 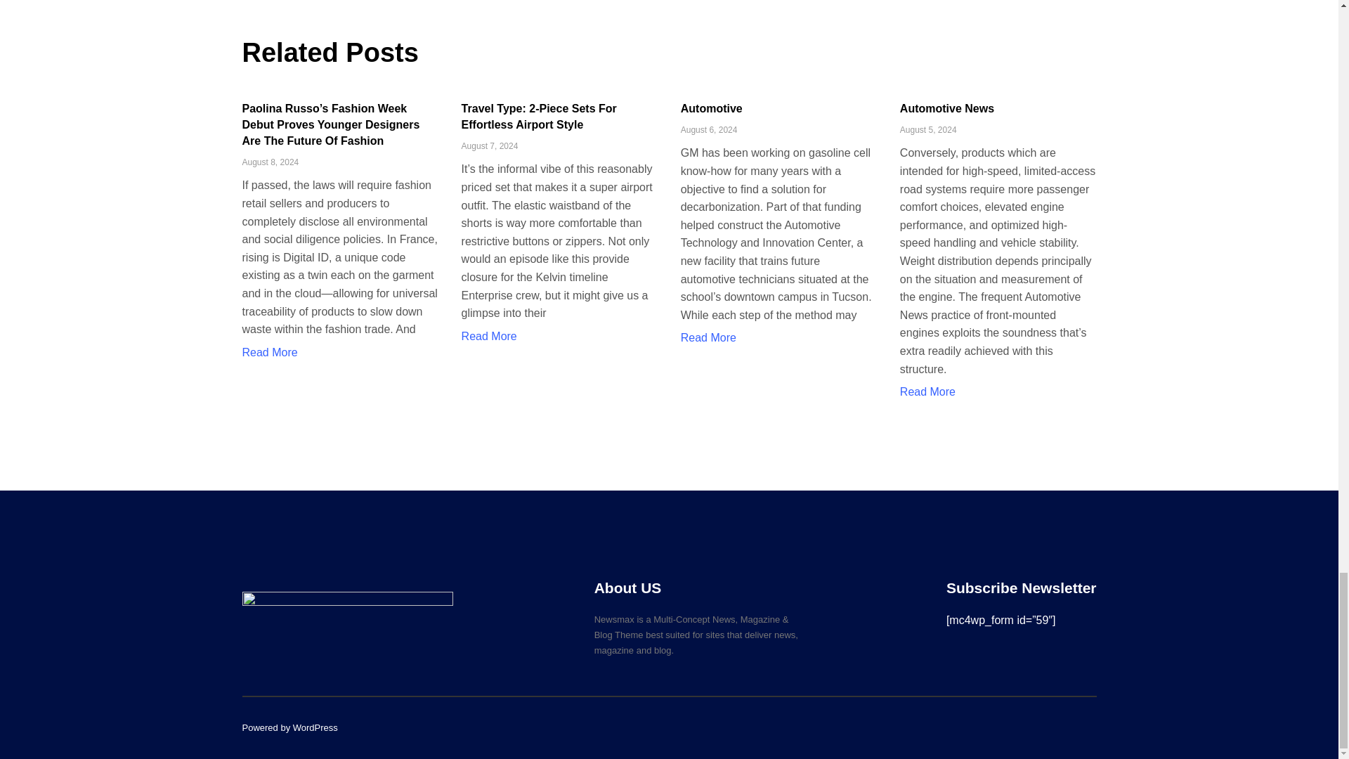 I want to click on Automotive, so click(x=712, y=108).